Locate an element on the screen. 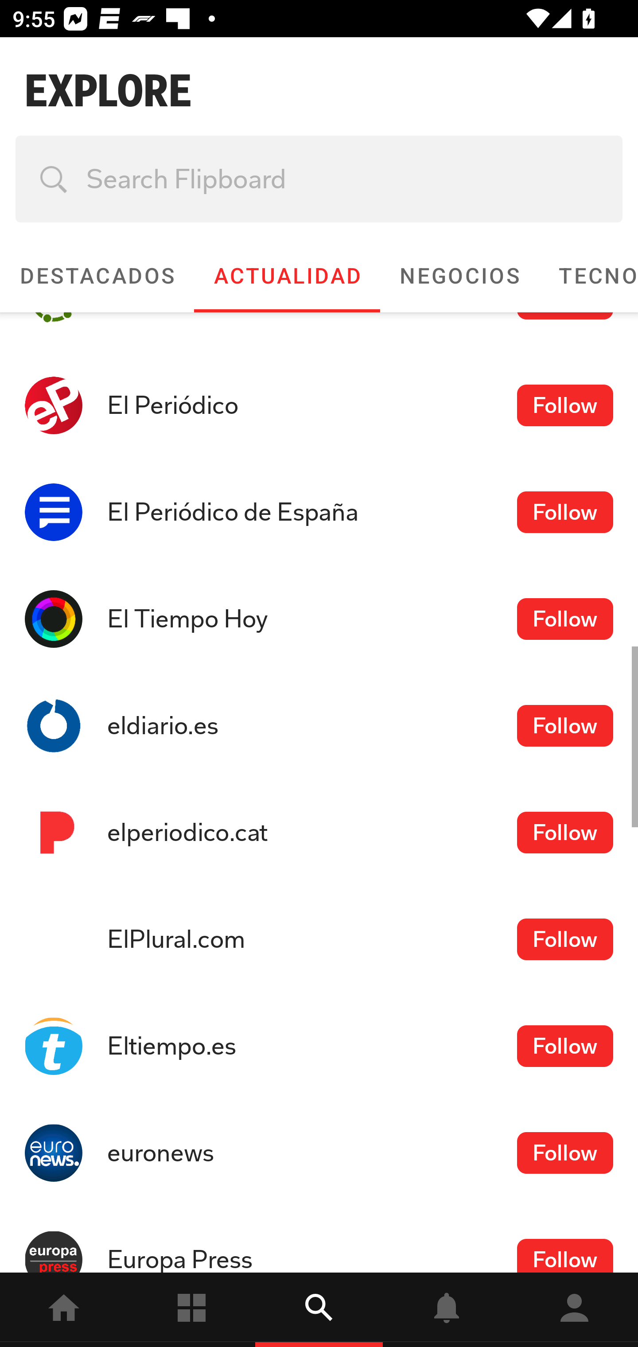 The height and width of the screenshot is (1347, 638). Following is located at coordinates (191, 1310).